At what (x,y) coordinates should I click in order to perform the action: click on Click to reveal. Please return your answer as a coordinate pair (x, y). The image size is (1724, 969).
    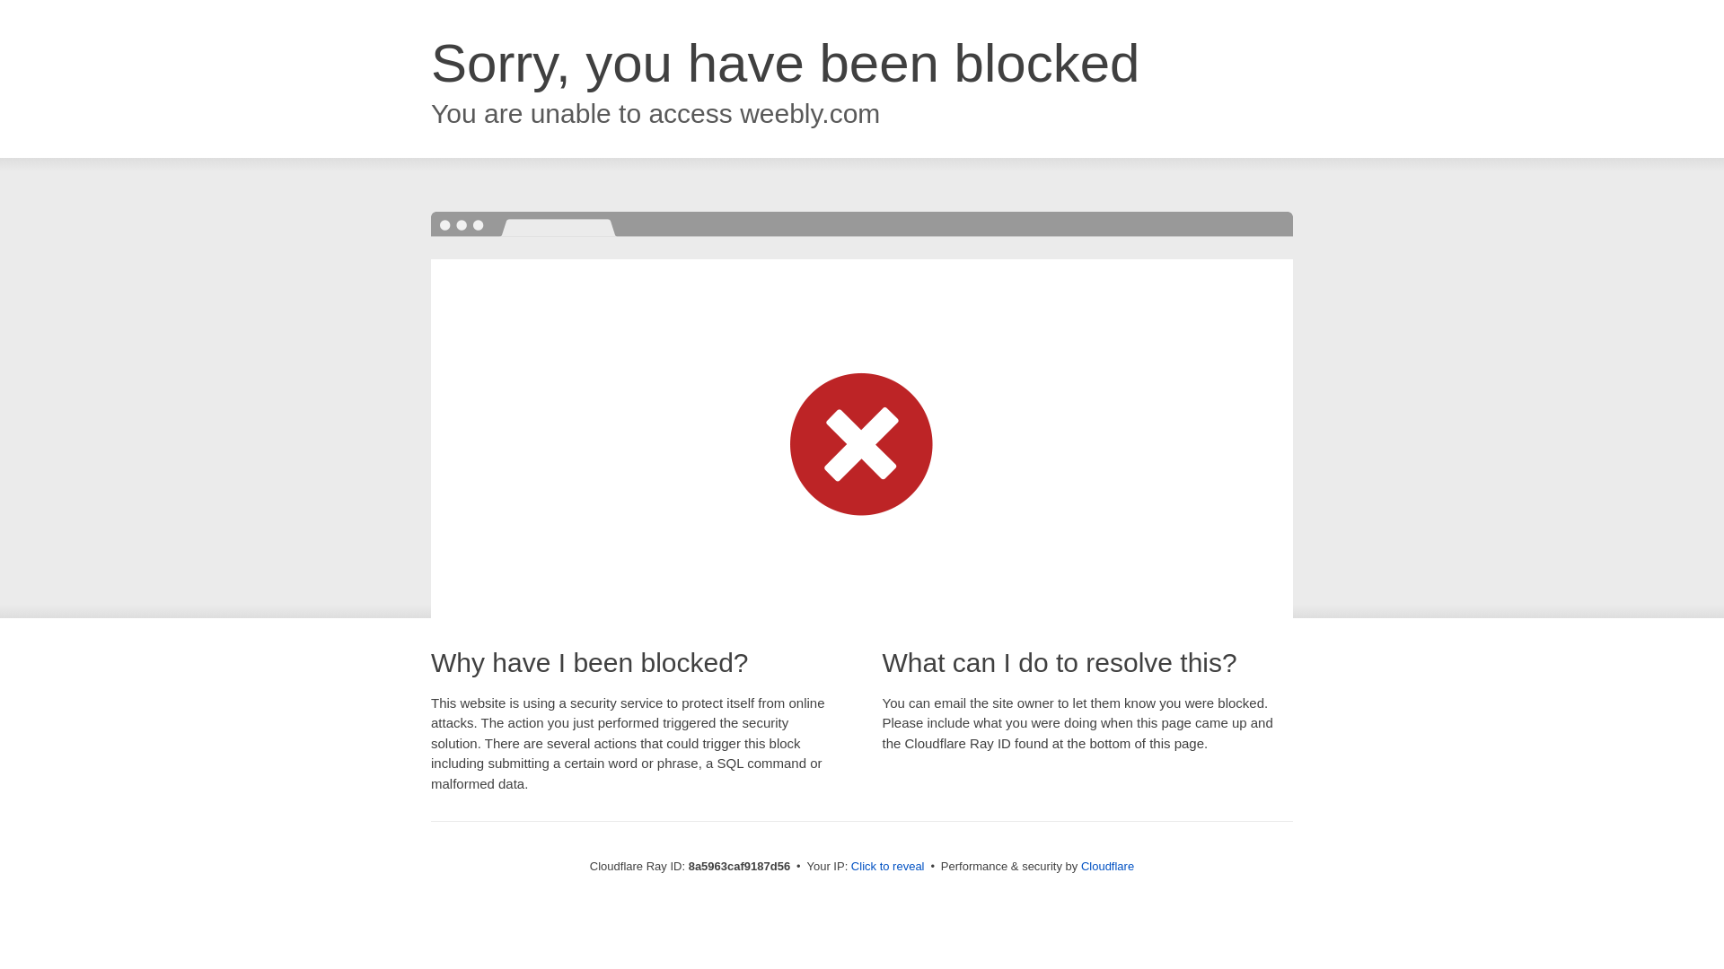
    Looking at the image, I should click on (887, 867).